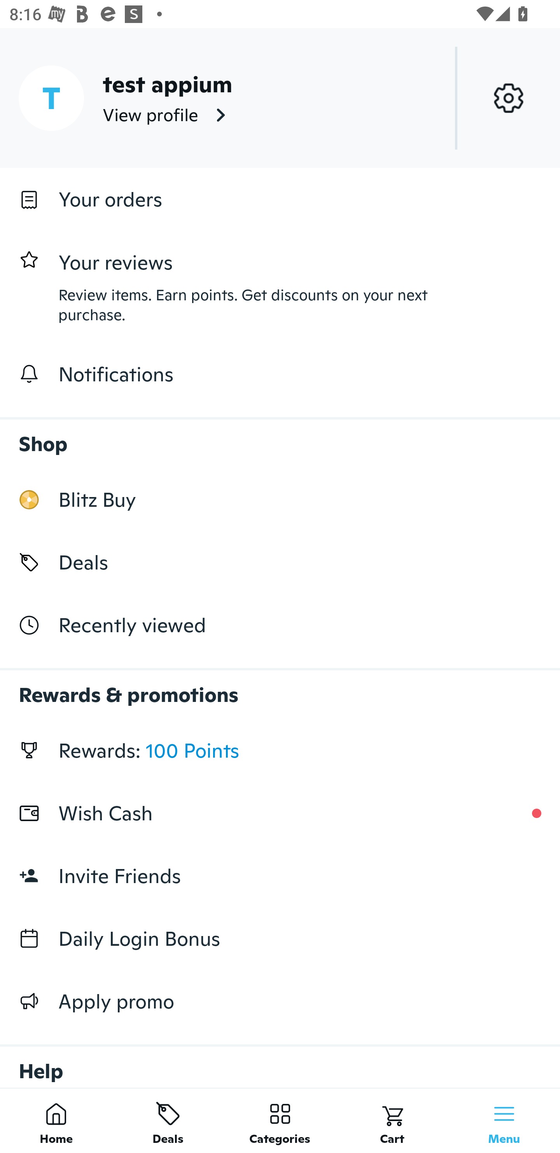 This screenshot has height=1153, width=560. I want to click on Cart, so click(392, 1120).